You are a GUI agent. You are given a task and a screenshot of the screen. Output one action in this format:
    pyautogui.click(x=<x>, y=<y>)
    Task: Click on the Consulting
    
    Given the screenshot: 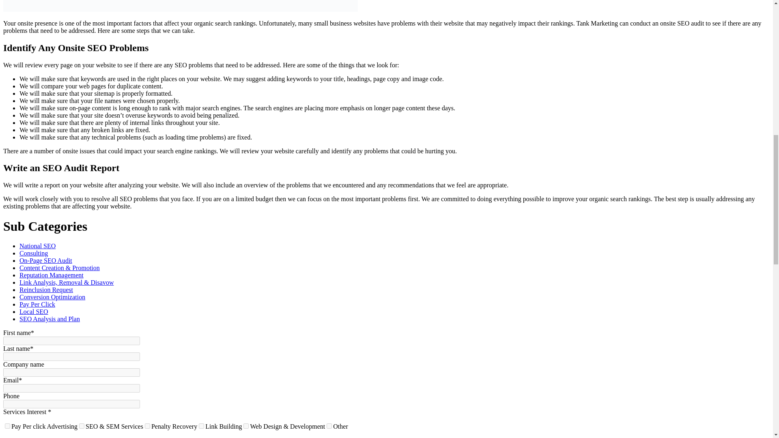 What is the action you would take?
    pyautogui.click(x=33, y=253)
    